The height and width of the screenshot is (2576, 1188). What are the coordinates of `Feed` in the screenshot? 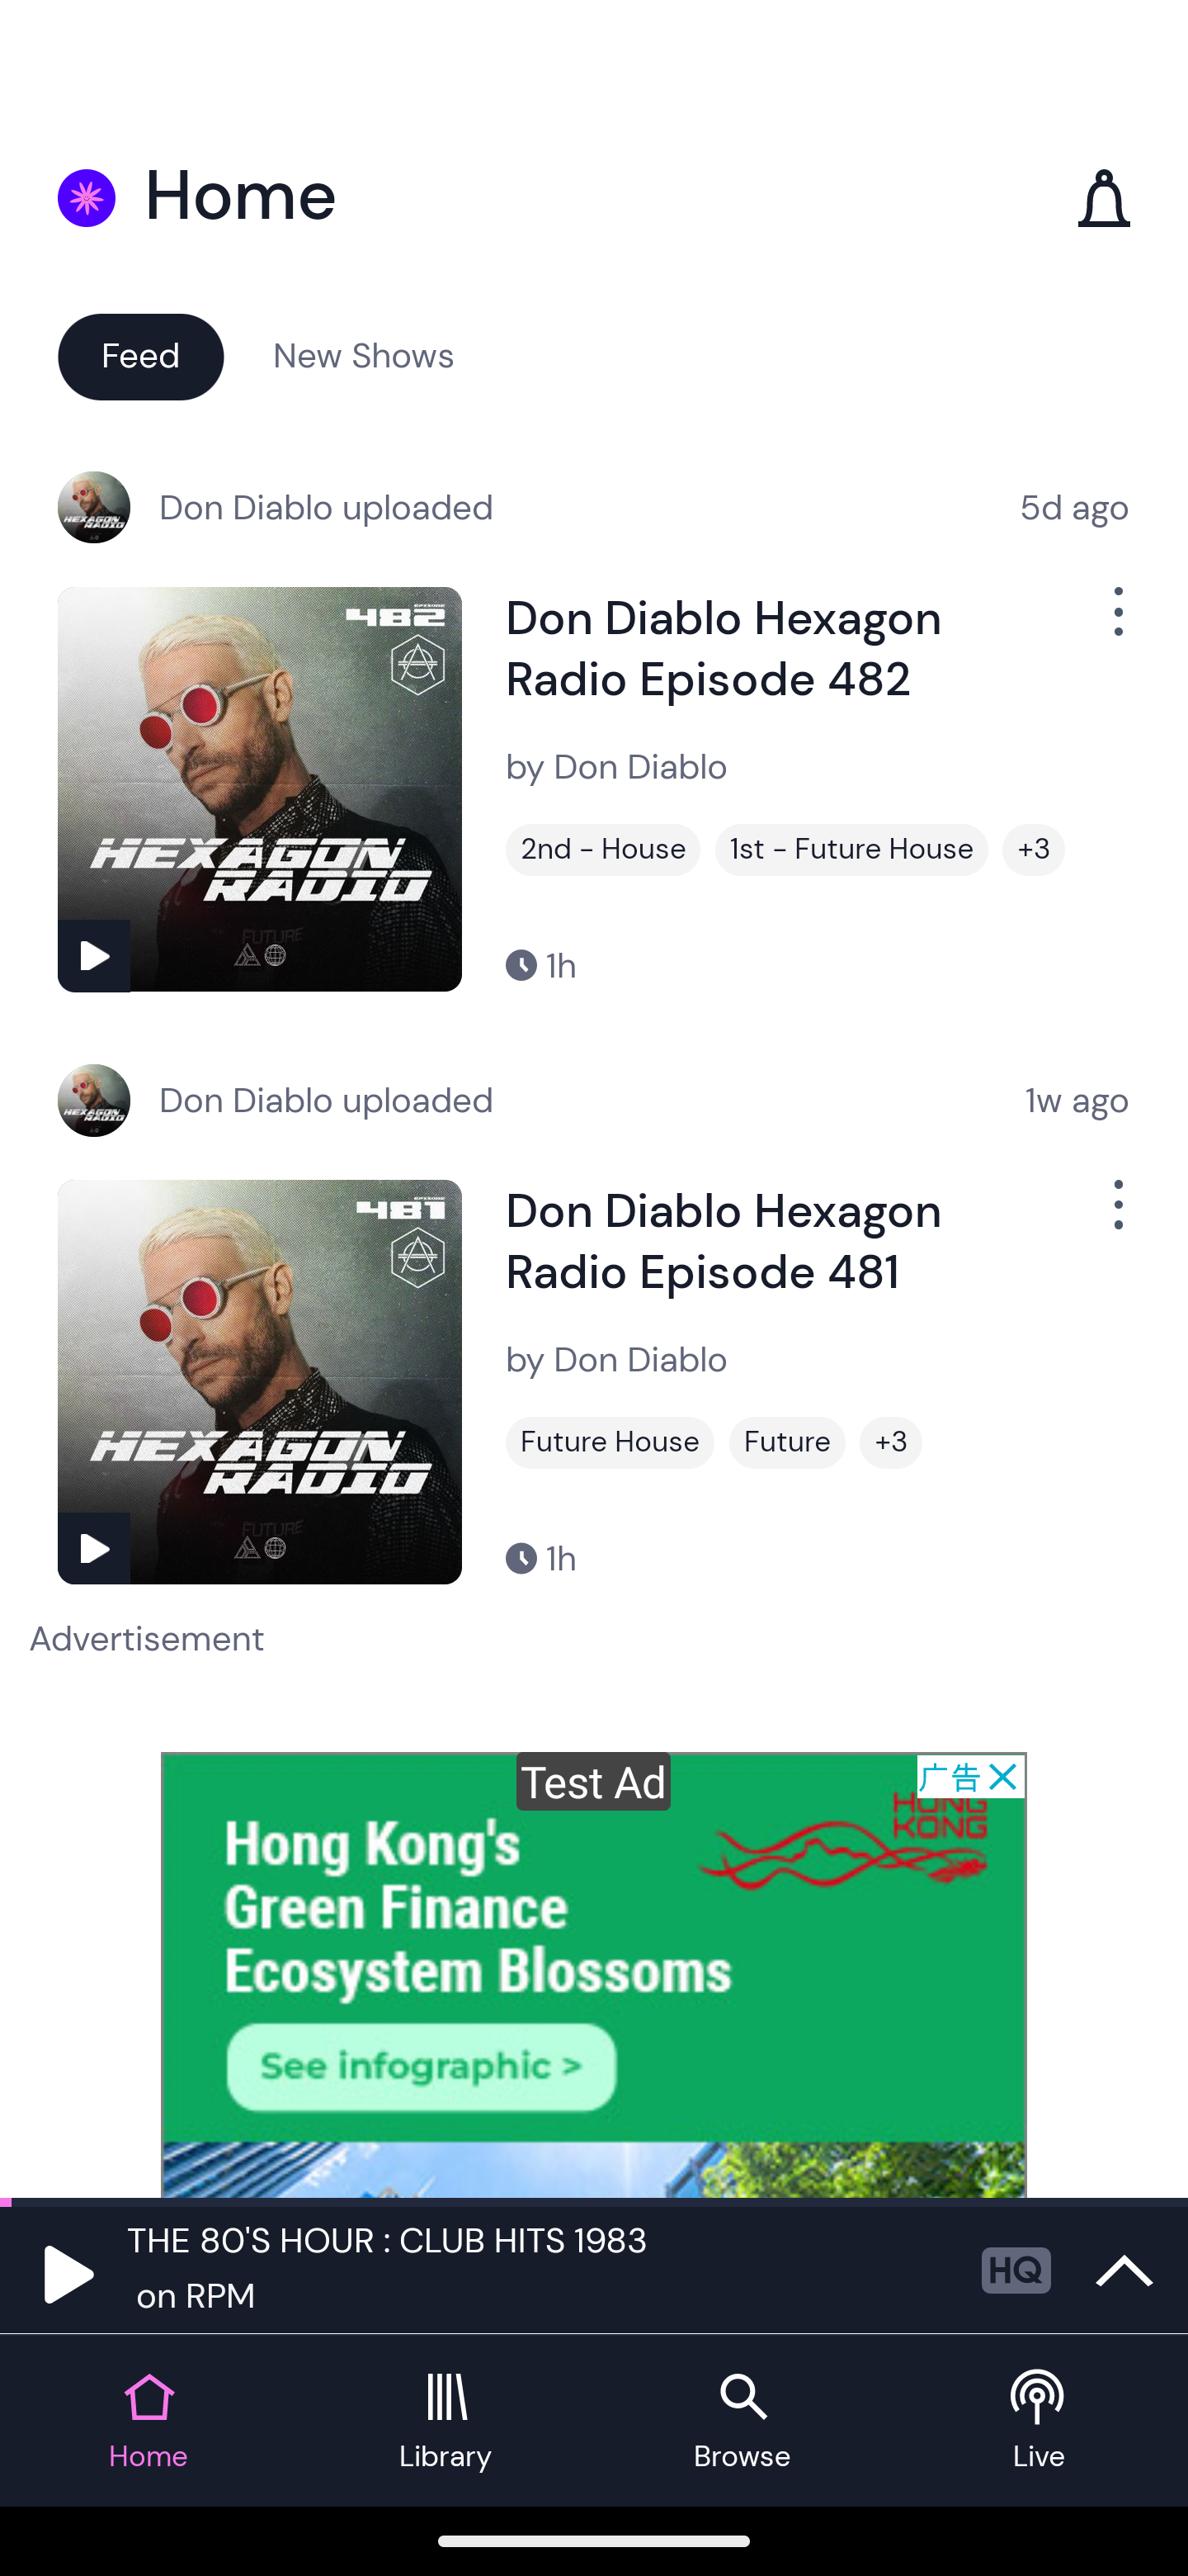 It's located at (140, 355).